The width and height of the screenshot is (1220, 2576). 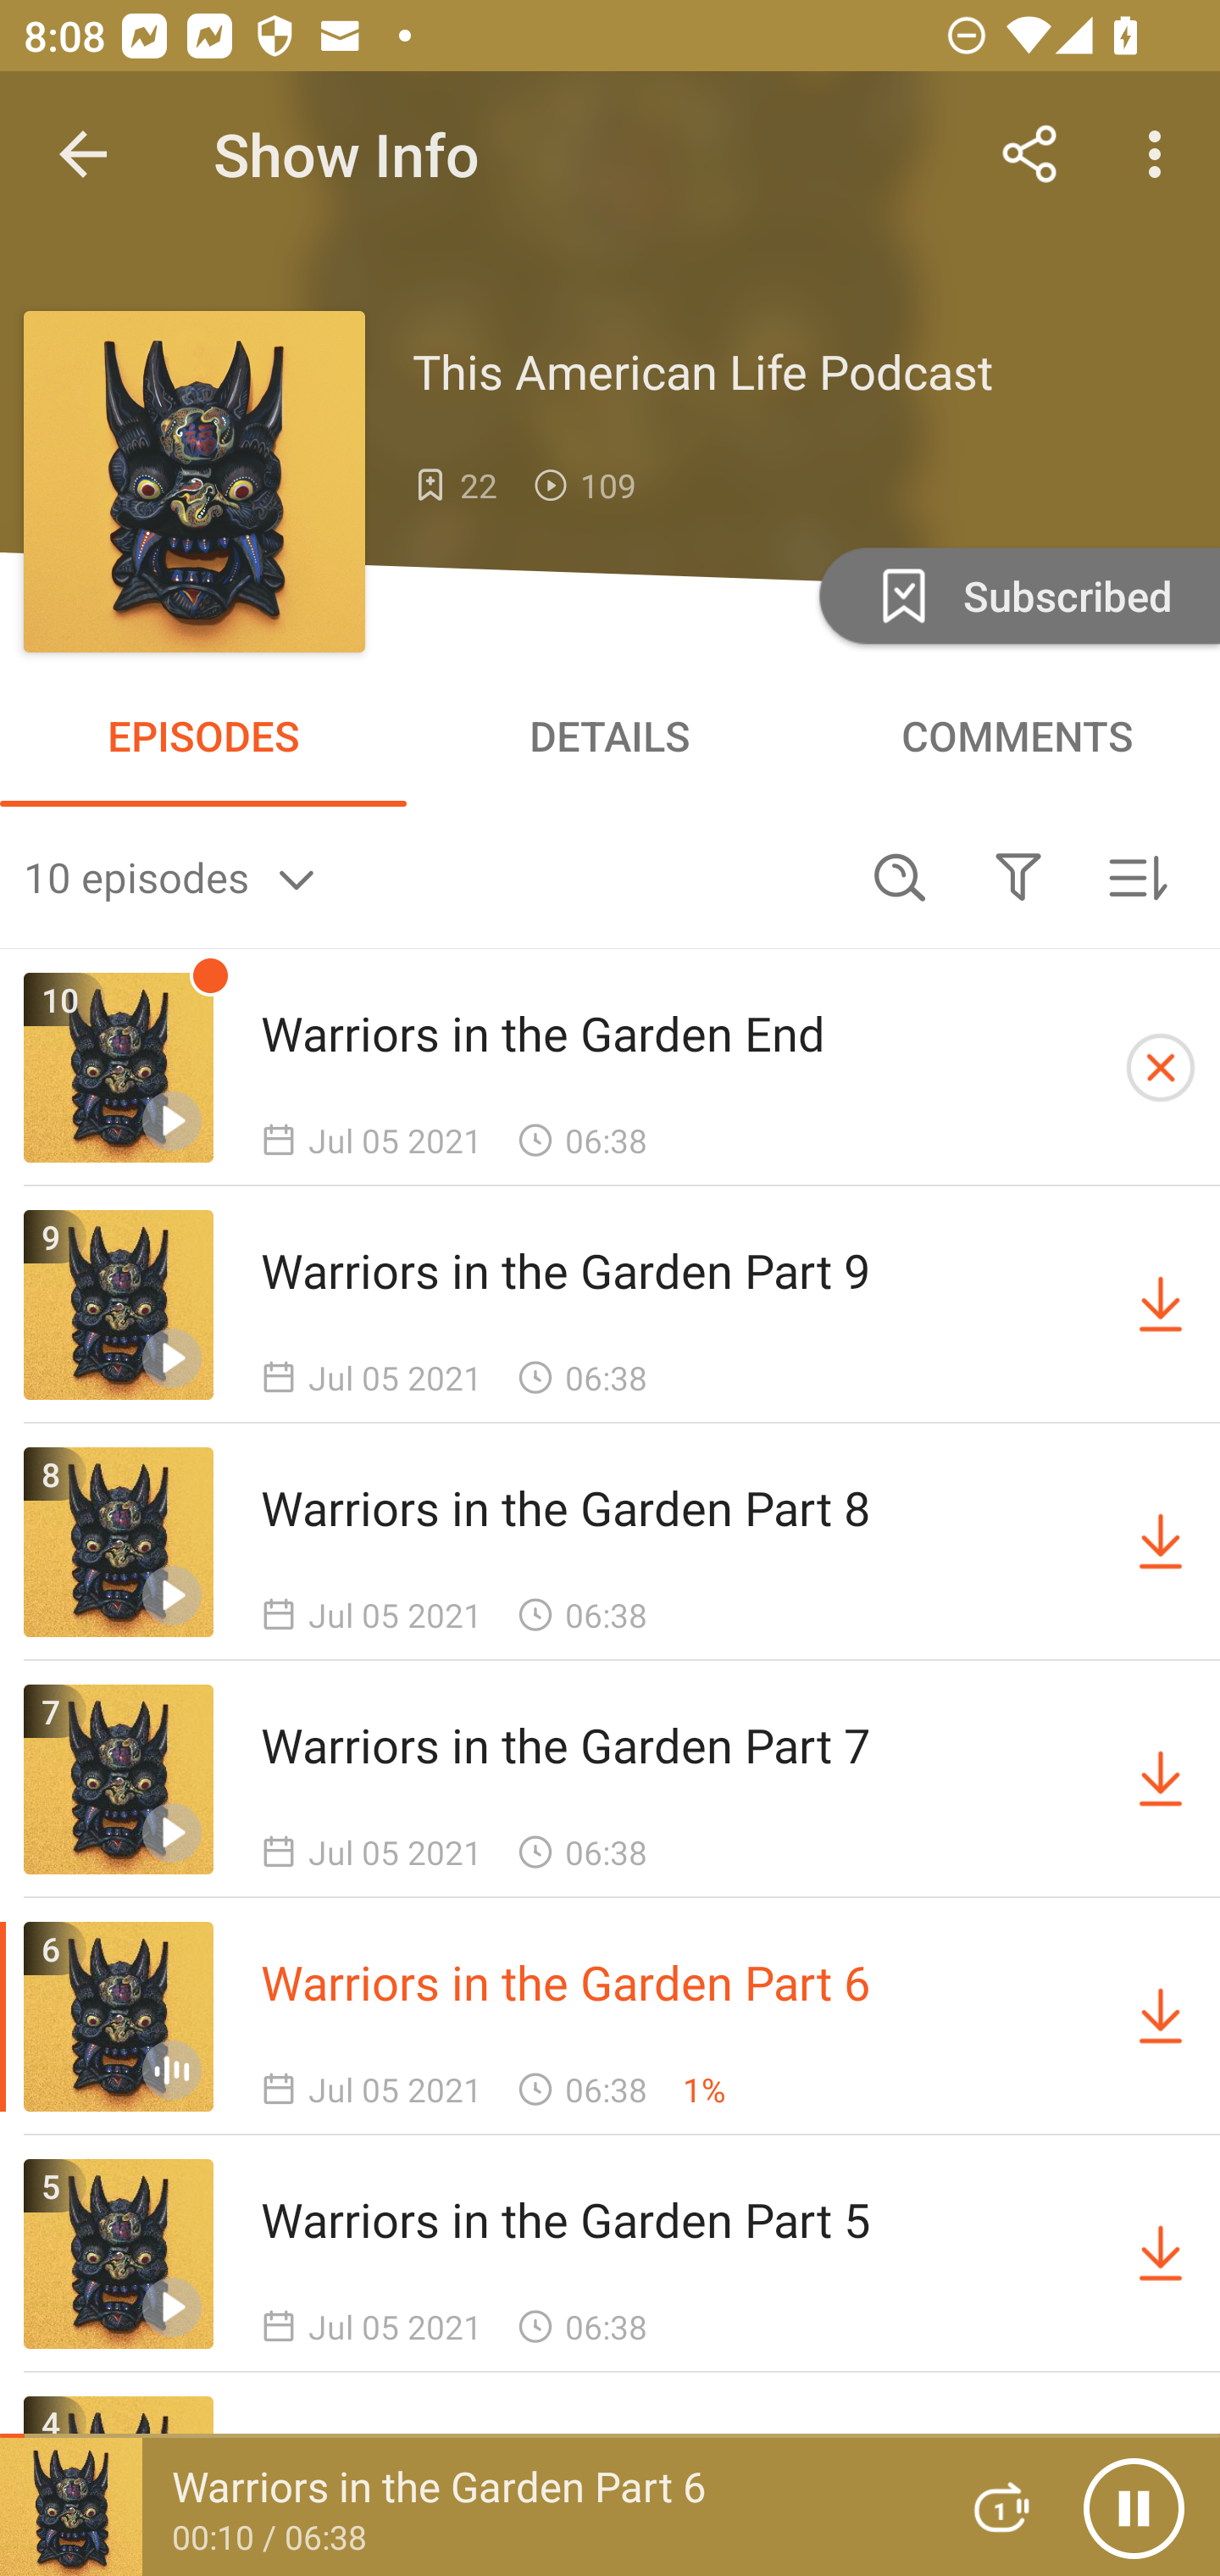 I want to click on Download, so click(x=1161, y=2017).